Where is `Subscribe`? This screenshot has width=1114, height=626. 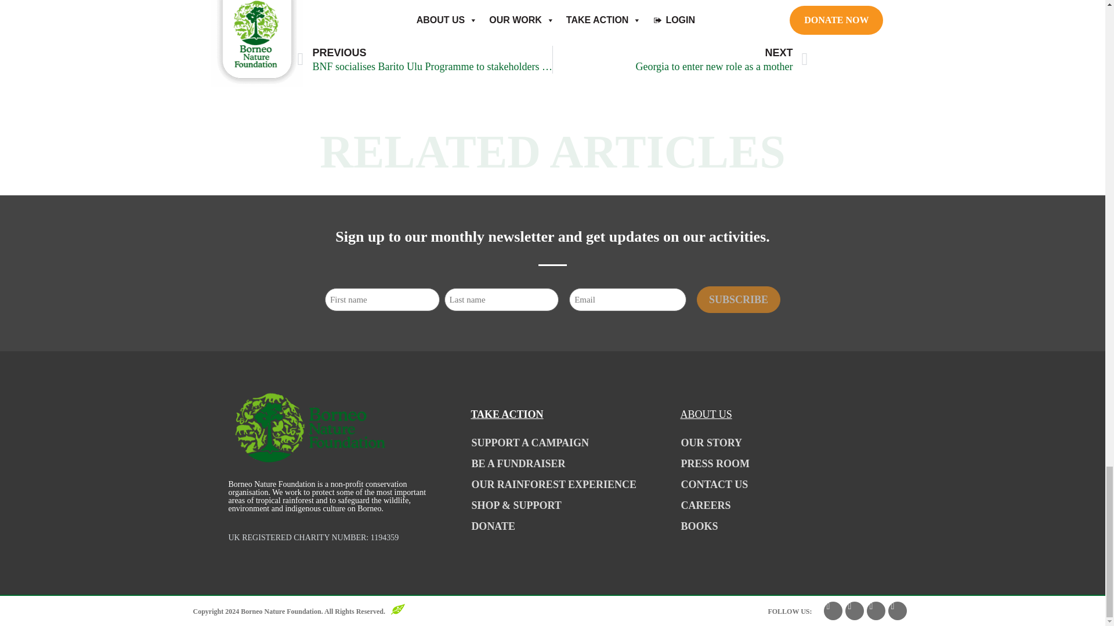
Subscribe is located at coordinates (739, 299).